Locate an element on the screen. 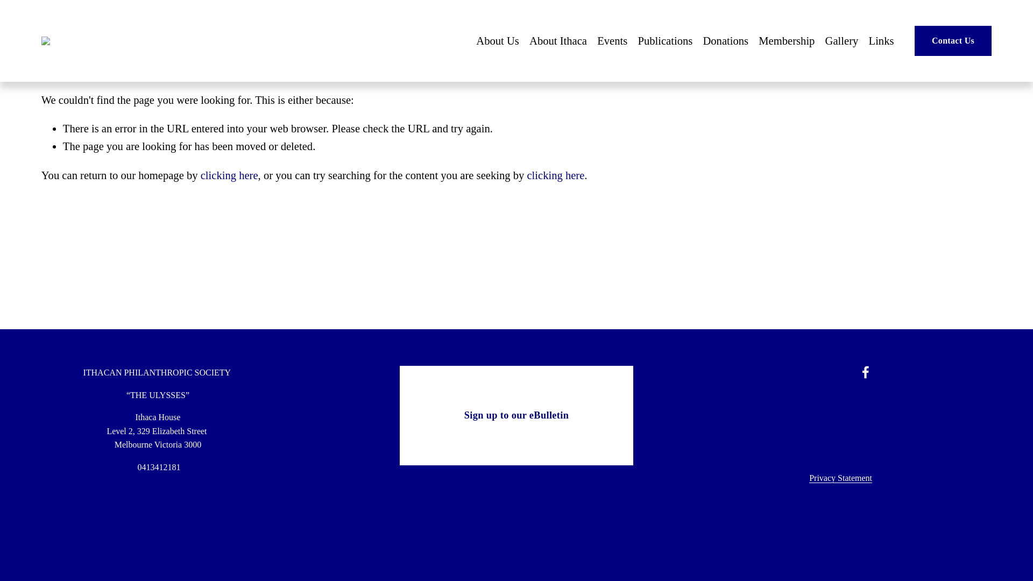  About Ithaca is located at coordinates (557, 41).